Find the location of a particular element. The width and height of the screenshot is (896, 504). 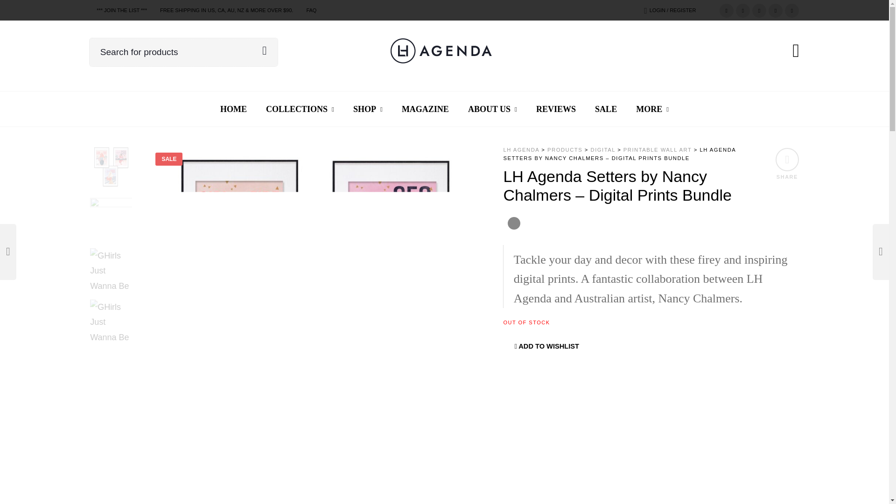

Pinterest is located at coordinates (759, 9).